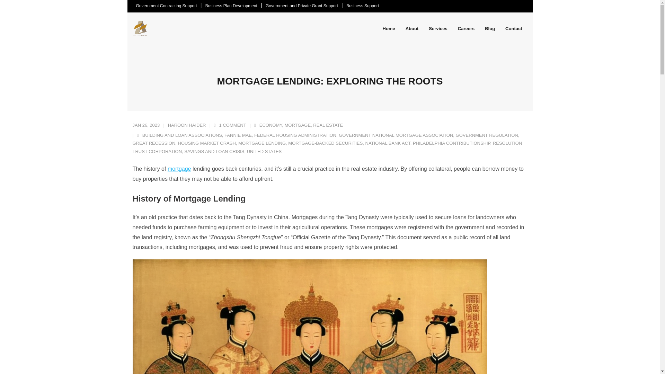  I want to click on FANNIE MAE, so click(238, 135).